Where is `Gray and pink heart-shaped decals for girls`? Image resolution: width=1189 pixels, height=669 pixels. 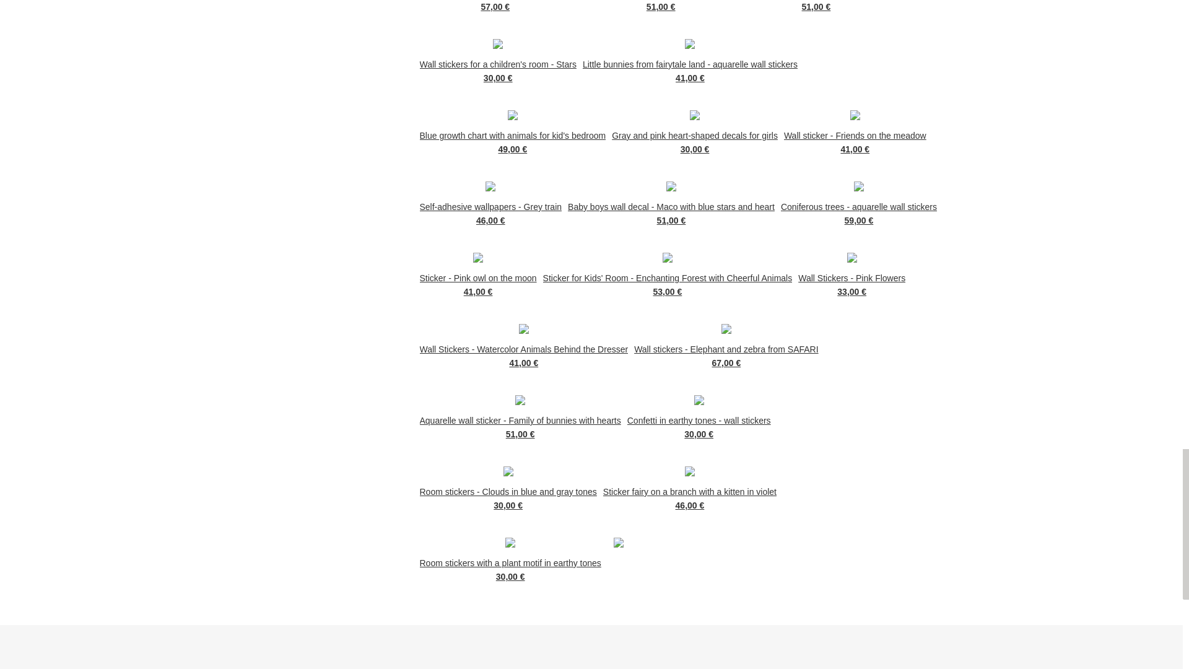
Gray and pink heart-shaped decals for girls is located at coordinates (695, 135).